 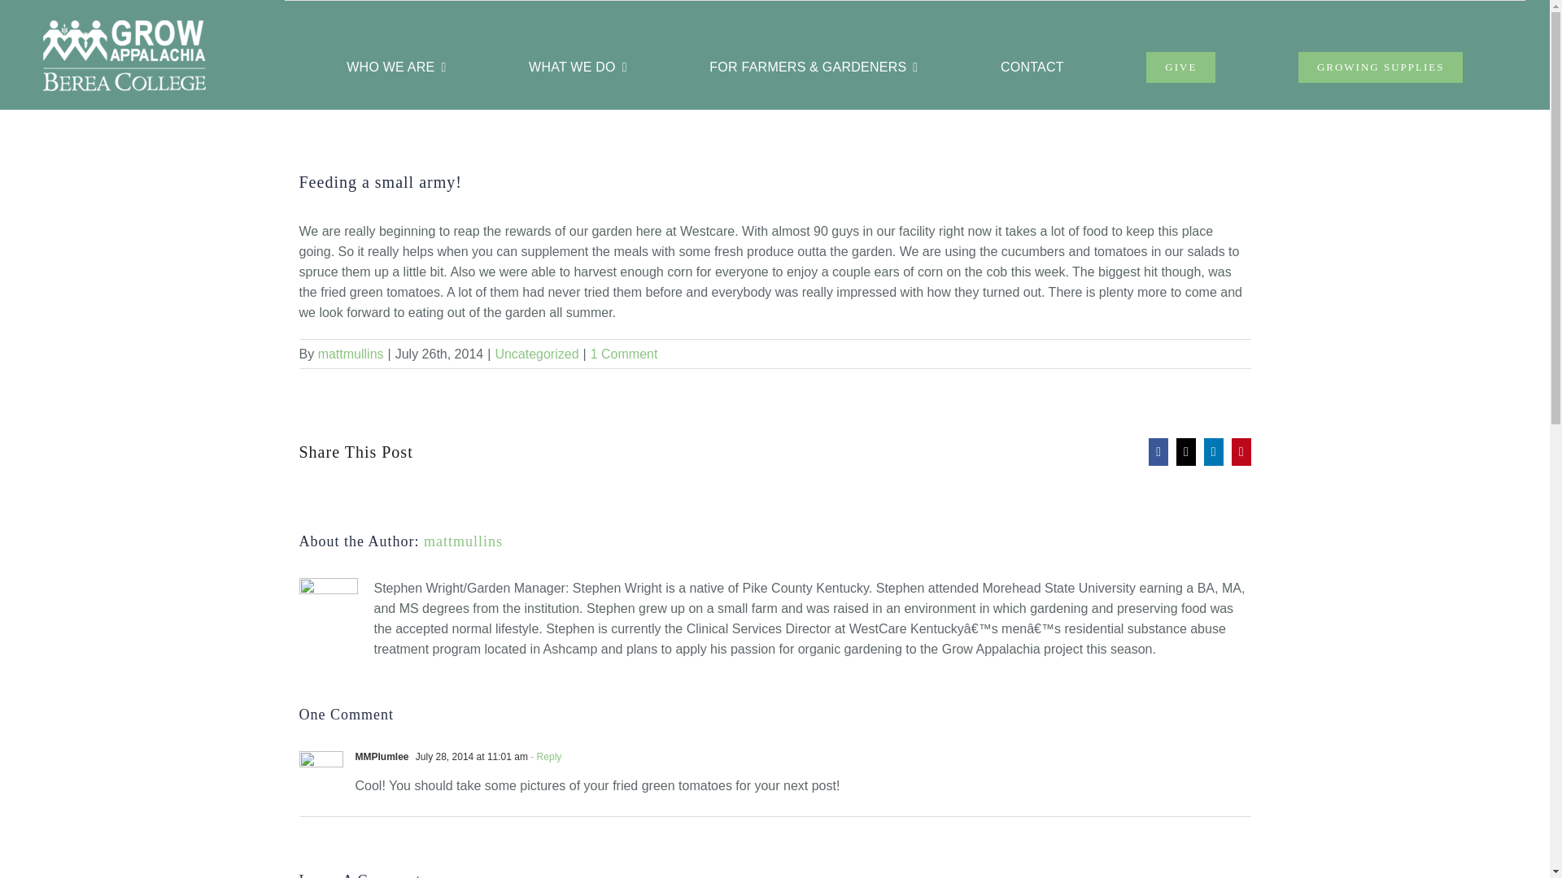 I want to click on mattmullins, so click(x=351, y=353).